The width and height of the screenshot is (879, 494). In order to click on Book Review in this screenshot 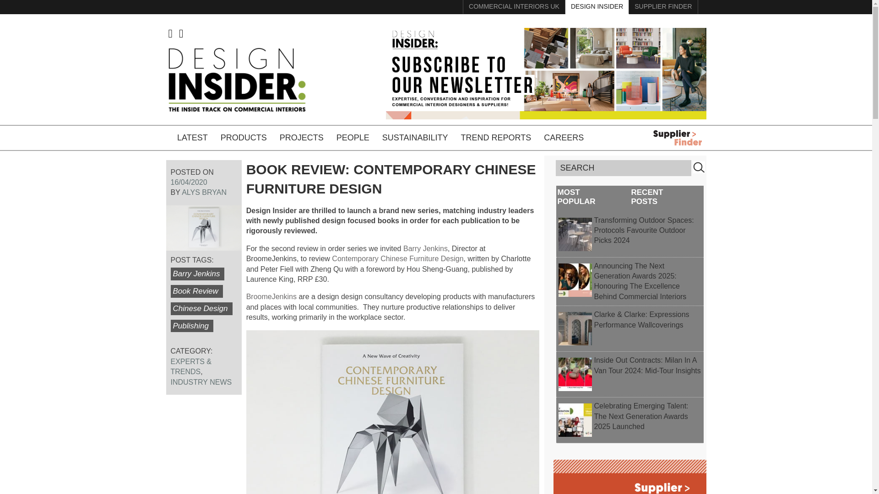, I will do `click(196, 291)`.